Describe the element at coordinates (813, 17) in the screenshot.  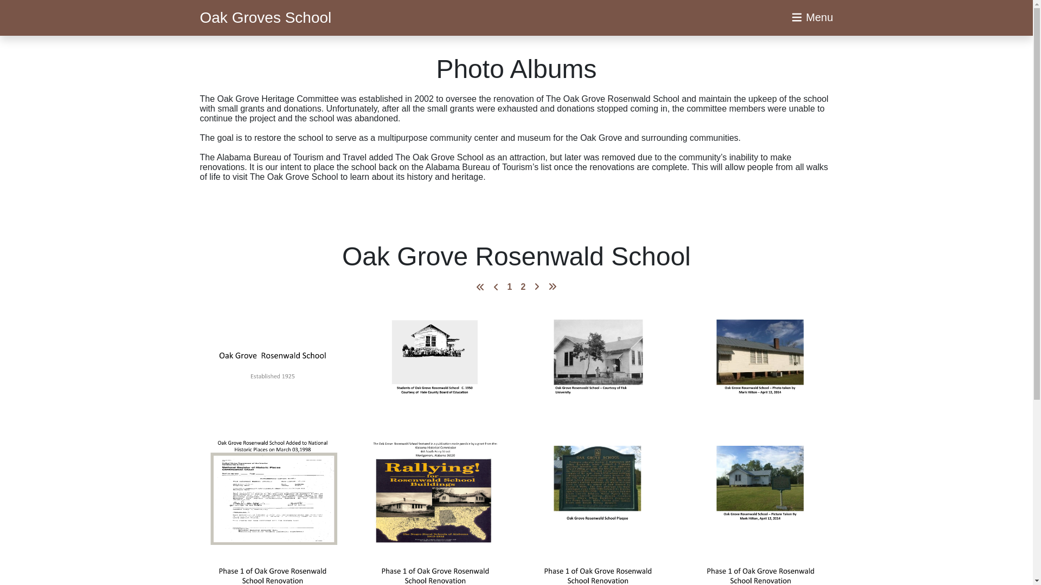
I see `Menu` at that location.